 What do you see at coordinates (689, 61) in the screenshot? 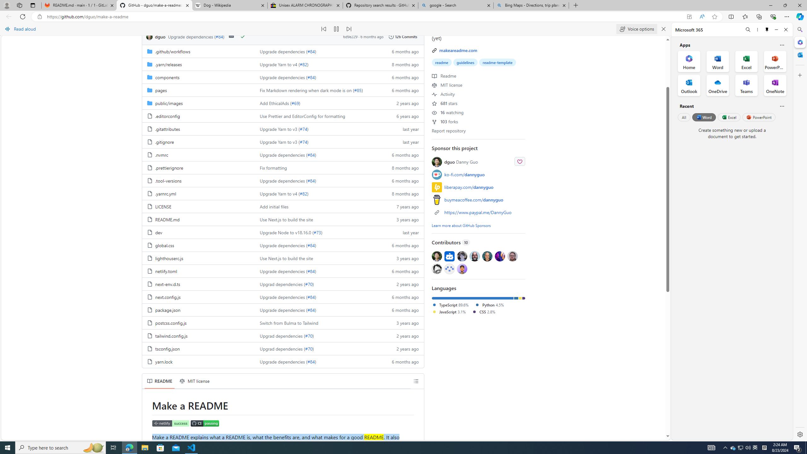
I see `Home Office App` at bounding box center [689, 61].